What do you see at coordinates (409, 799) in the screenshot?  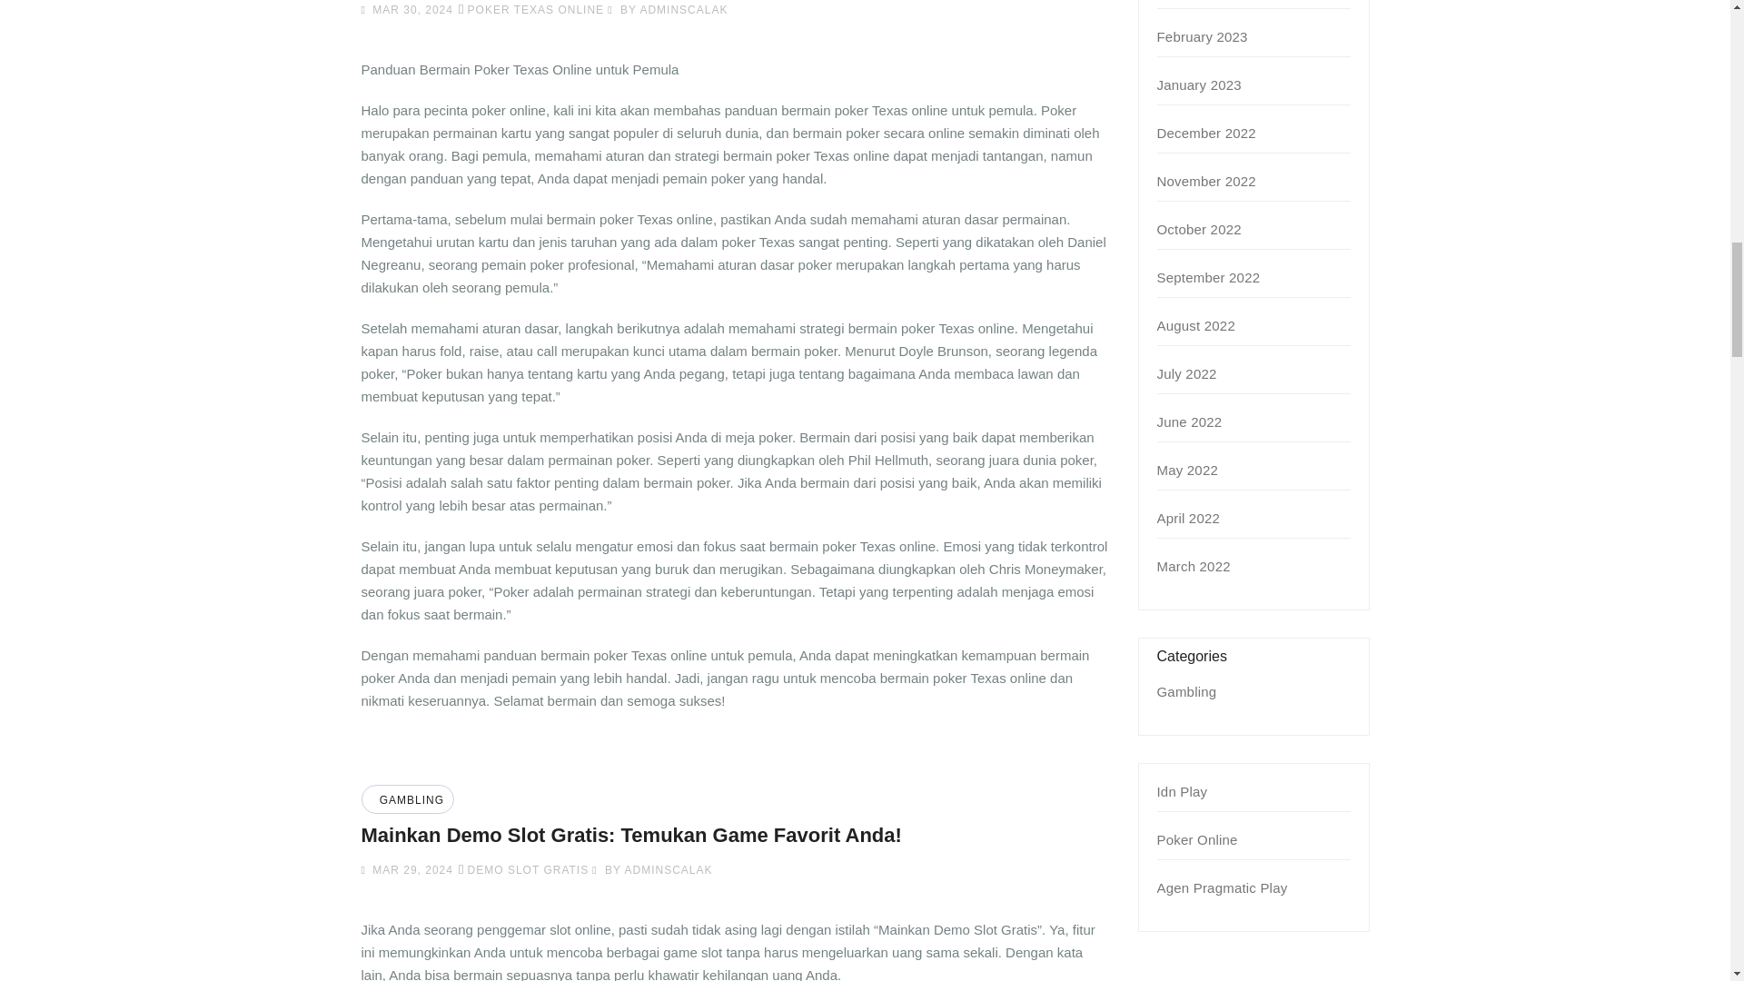 I see `GAMBLING` at bounding box center [409, 799].